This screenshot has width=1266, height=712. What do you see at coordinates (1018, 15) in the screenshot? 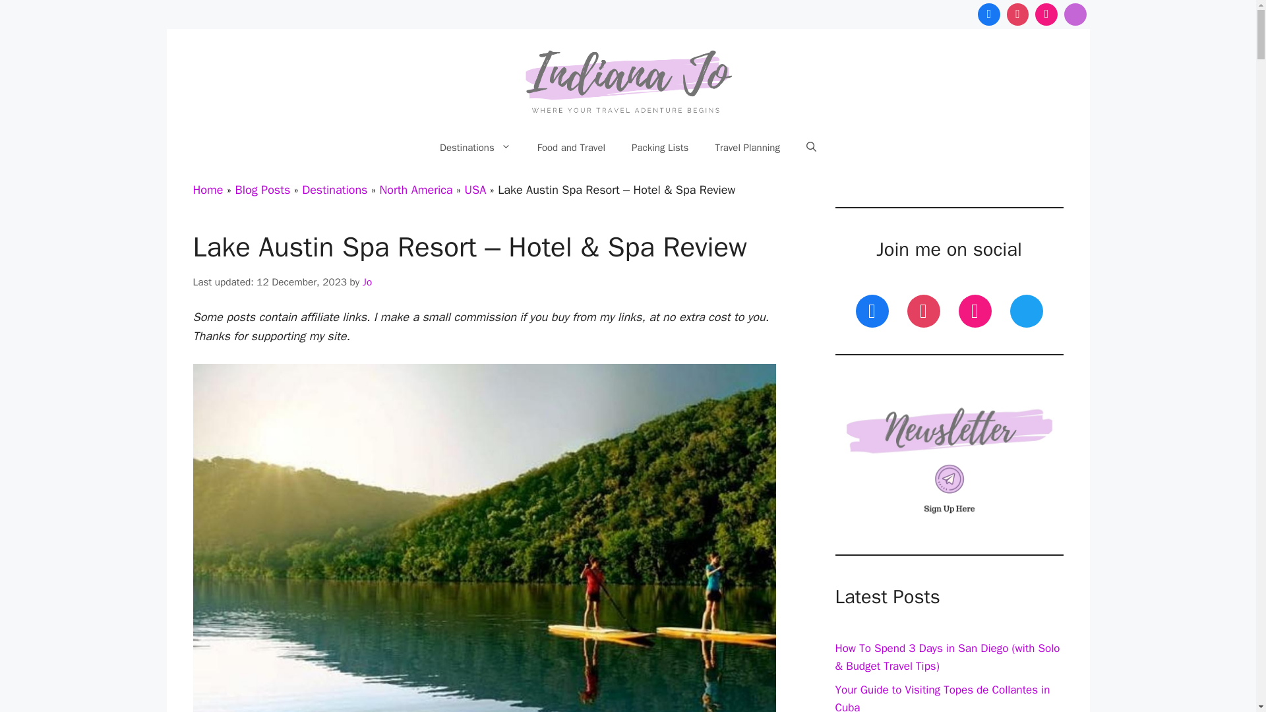
I see `Pinterest` at bounding box center [1018, 15].